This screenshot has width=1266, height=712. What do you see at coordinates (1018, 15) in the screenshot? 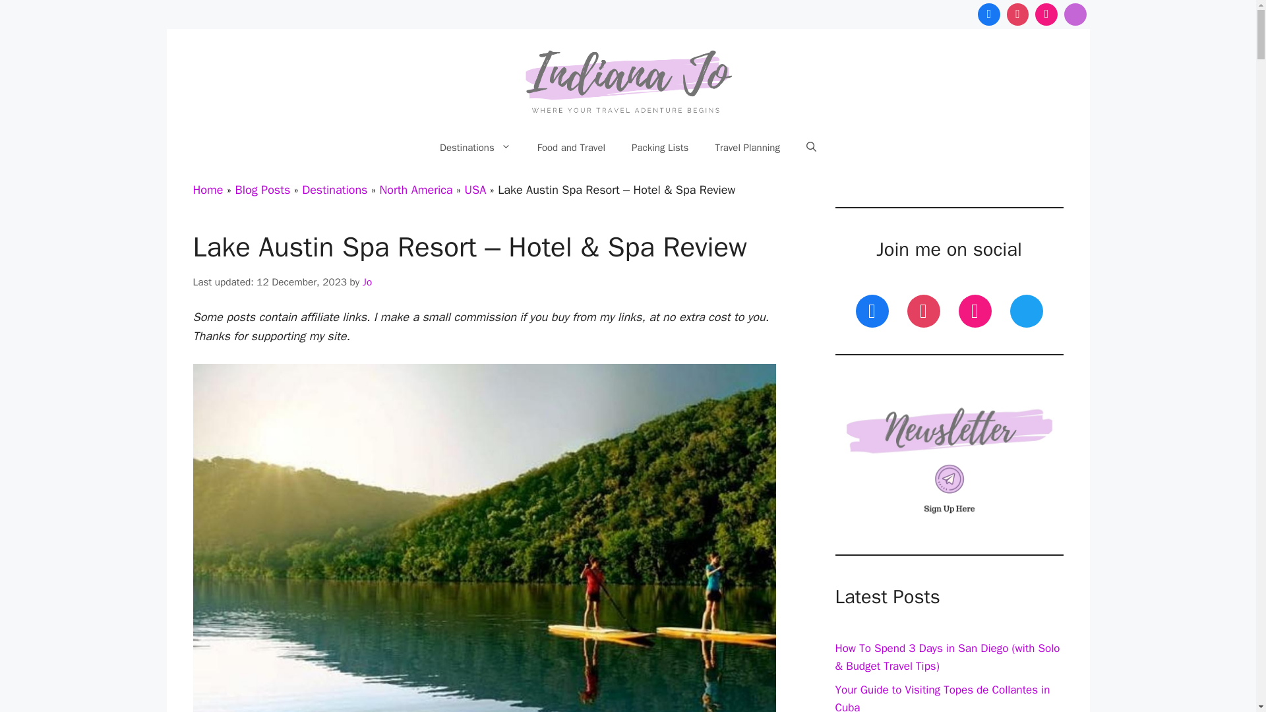
I see `Pinterest` at bounding box center [1018, 15].